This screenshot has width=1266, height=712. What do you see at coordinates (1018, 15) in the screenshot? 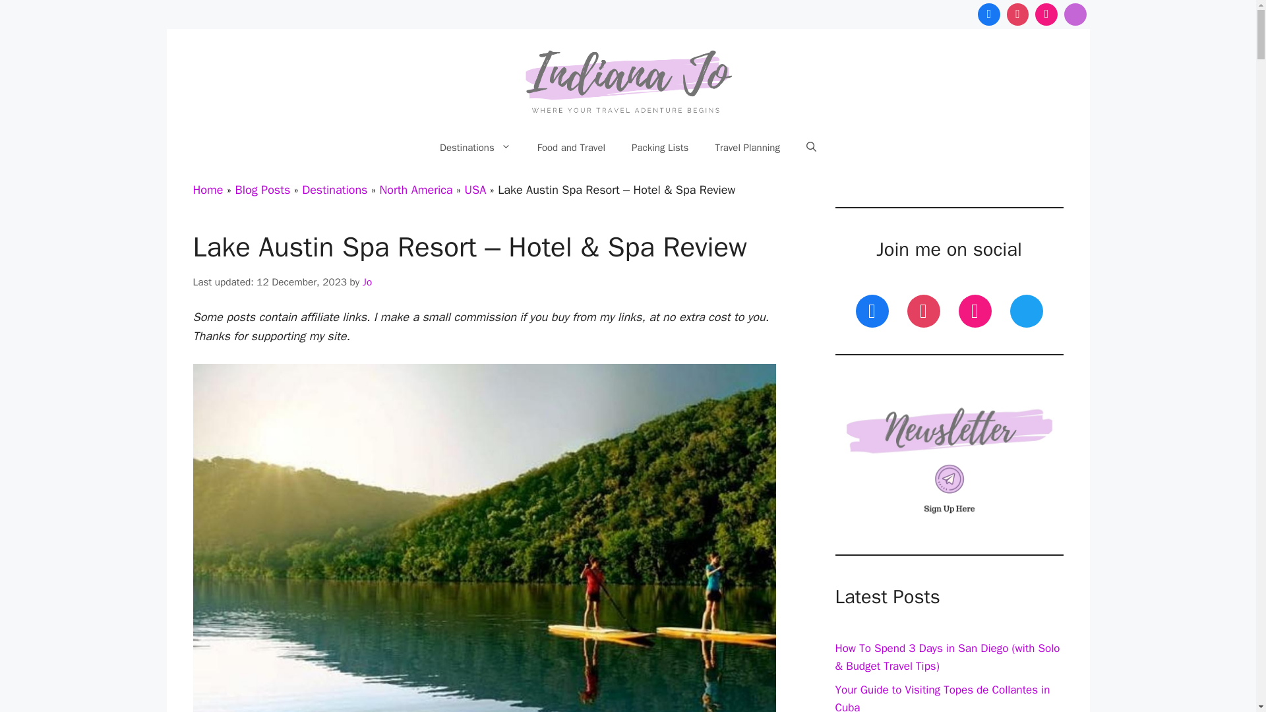
I see `Pinterest` at bounding box center [1018, 15].